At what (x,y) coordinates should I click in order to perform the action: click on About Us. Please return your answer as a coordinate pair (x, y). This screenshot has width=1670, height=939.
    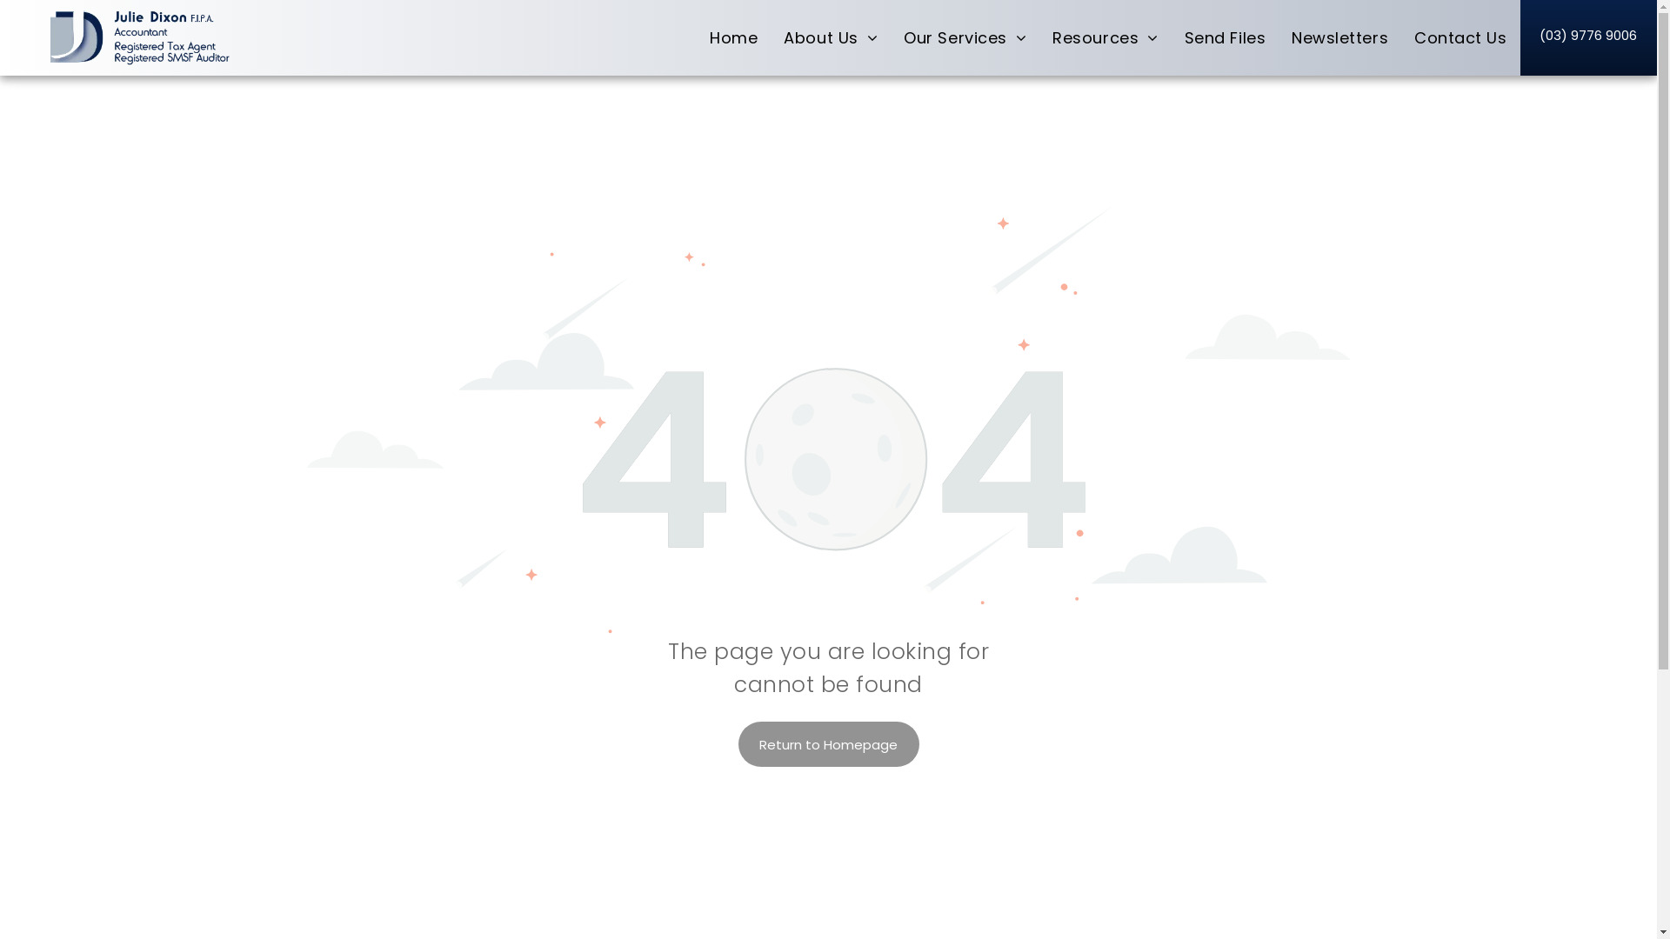
    Looking at the image, I should click on (831, 38).